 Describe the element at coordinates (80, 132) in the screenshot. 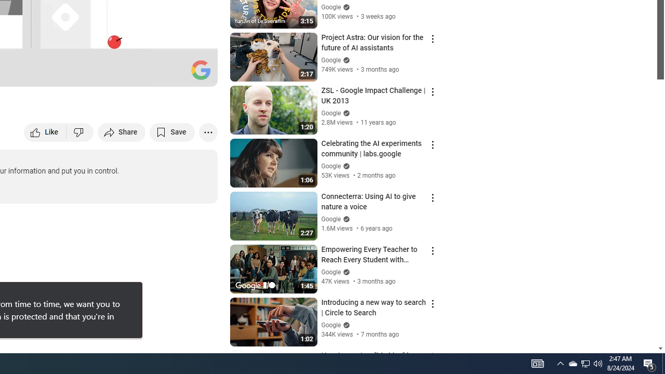

I see `Dislike this video` at that location.